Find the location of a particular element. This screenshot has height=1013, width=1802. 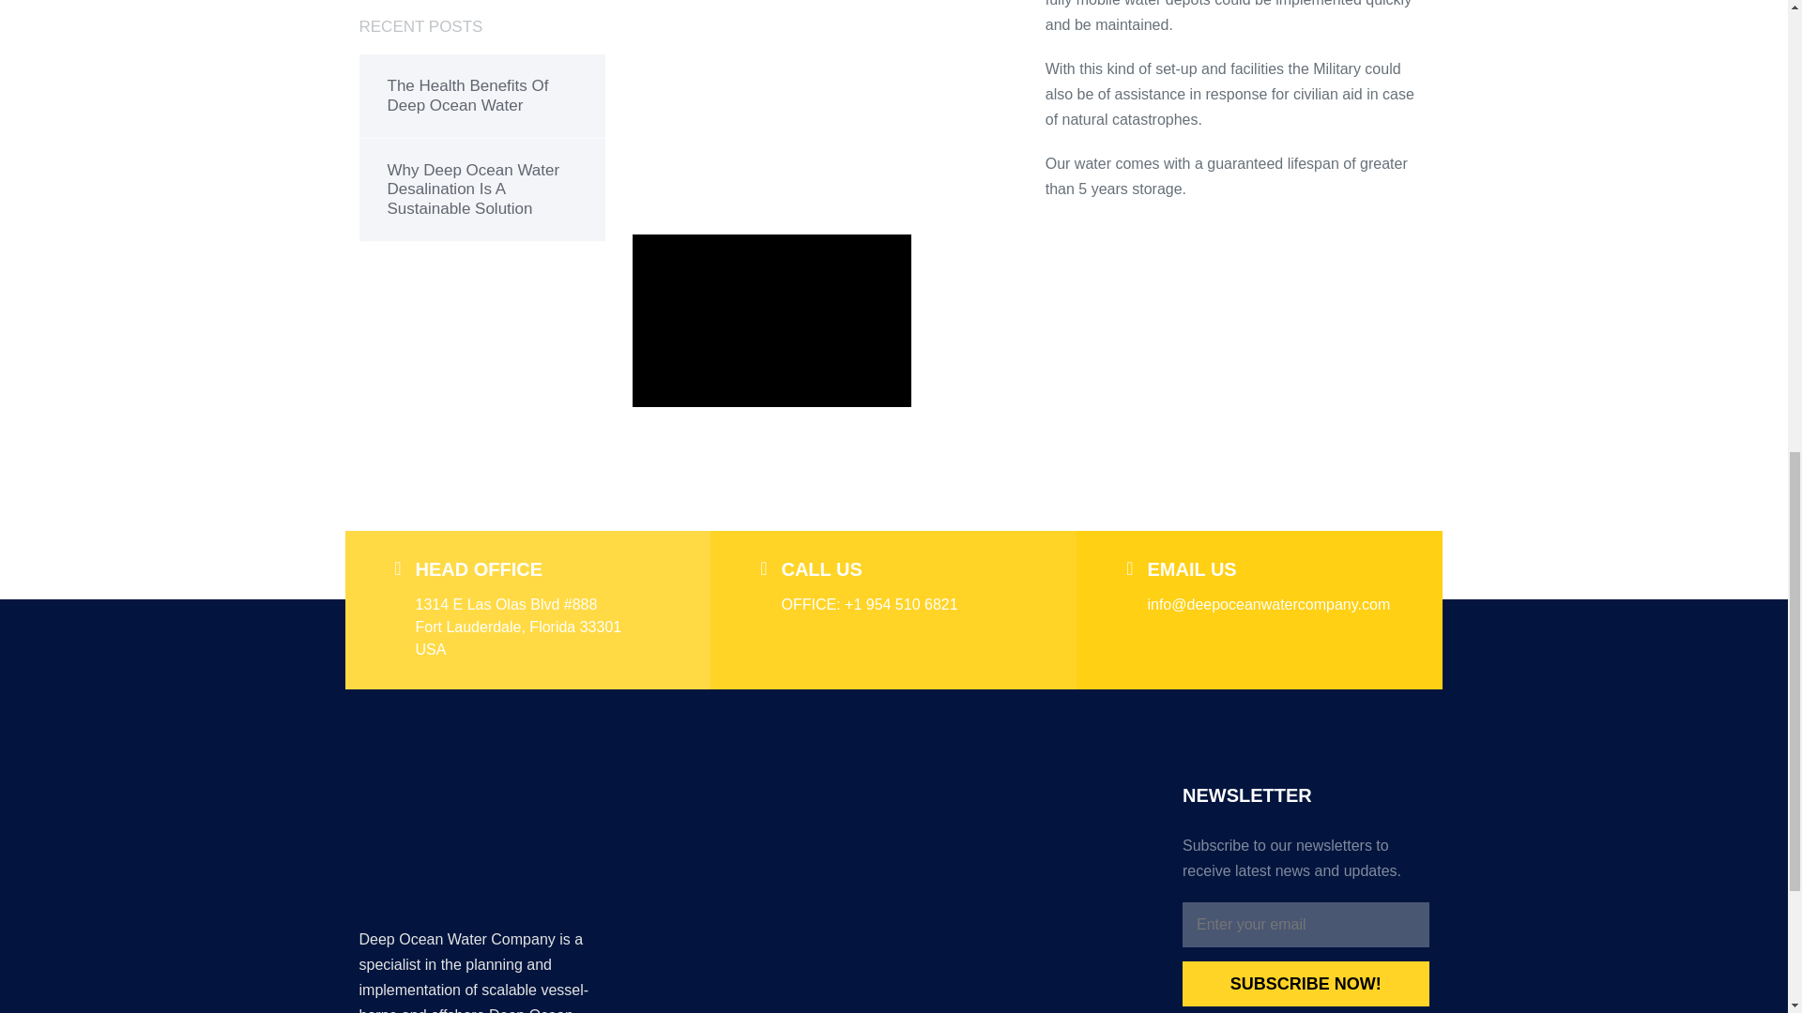

The Health Benefits Of Deep Ocean Water is located at coordinates (482, 96).